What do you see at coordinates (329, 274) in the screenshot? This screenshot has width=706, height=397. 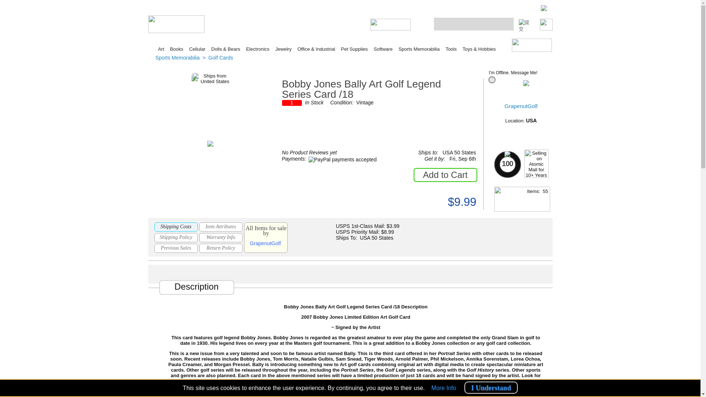 I see `Share with your friends on Reddit` at bounding box center [329, 274].